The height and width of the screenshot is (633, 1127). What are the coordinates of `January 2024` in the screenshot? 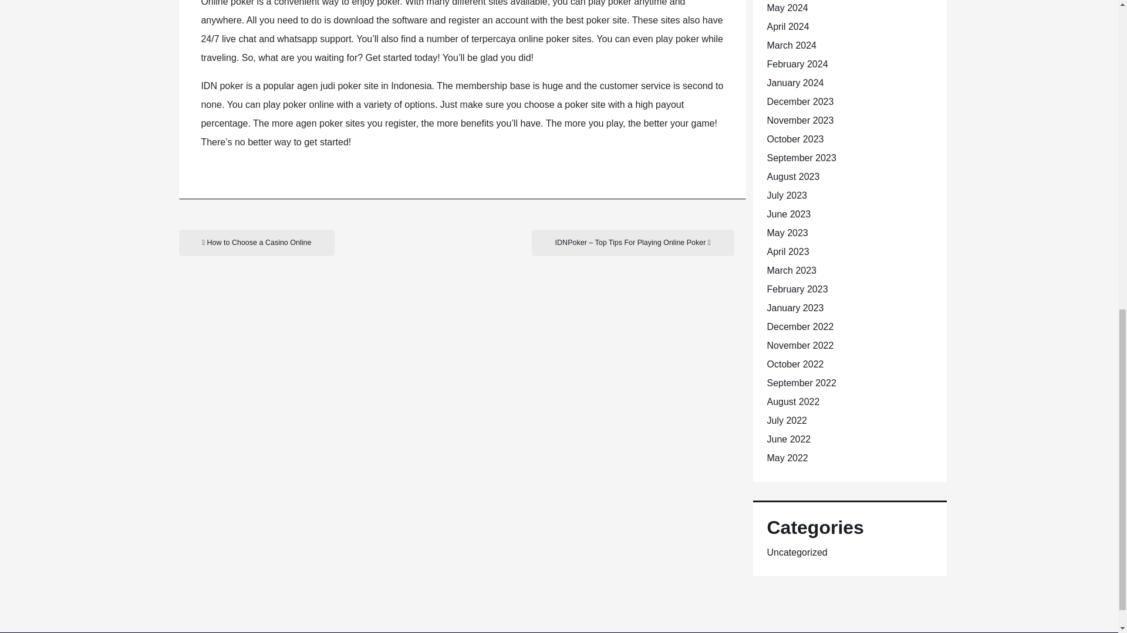 It's located at (795, 83).